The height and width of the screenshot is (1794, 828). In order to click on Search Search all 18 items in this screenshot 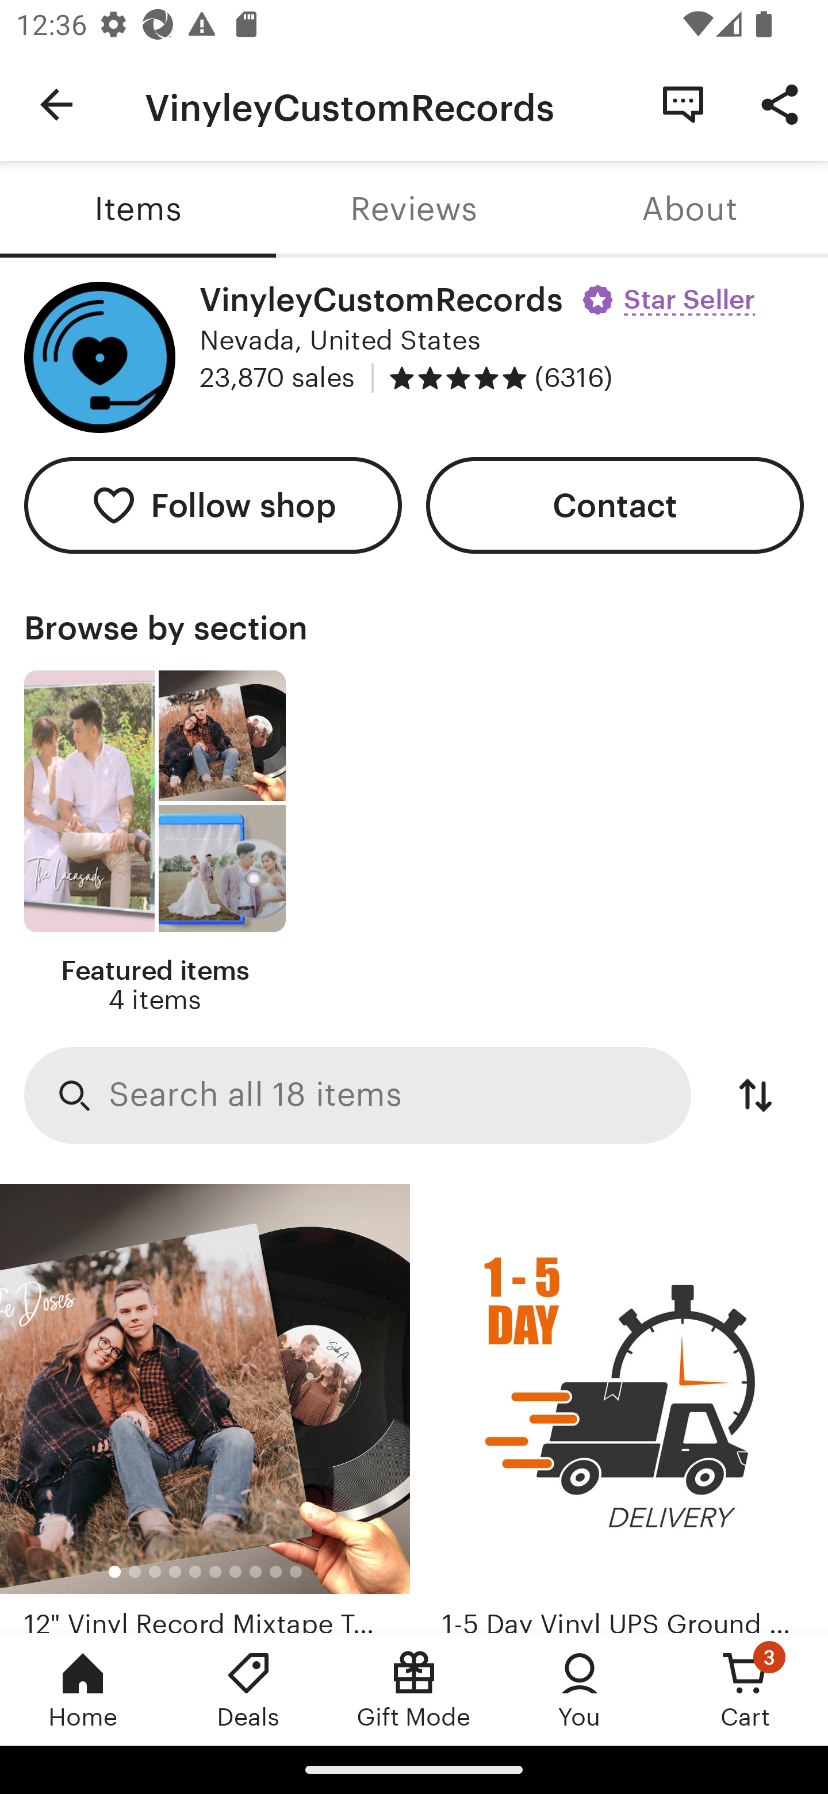, I will do `click(358, 1096)`.